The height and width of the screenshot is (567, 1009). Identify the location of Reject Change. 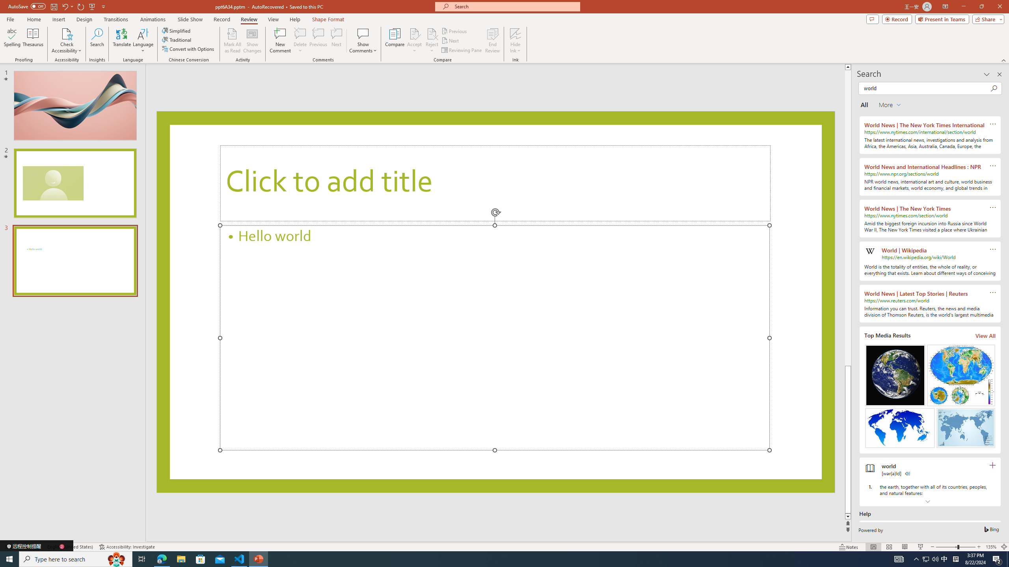
(432, 33).